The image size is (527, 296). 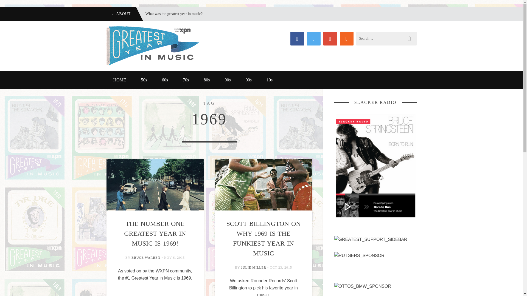 What do you see at coordinates (186, 80) in the screenshot?
I see `70s` at bounding box center [186, 80].